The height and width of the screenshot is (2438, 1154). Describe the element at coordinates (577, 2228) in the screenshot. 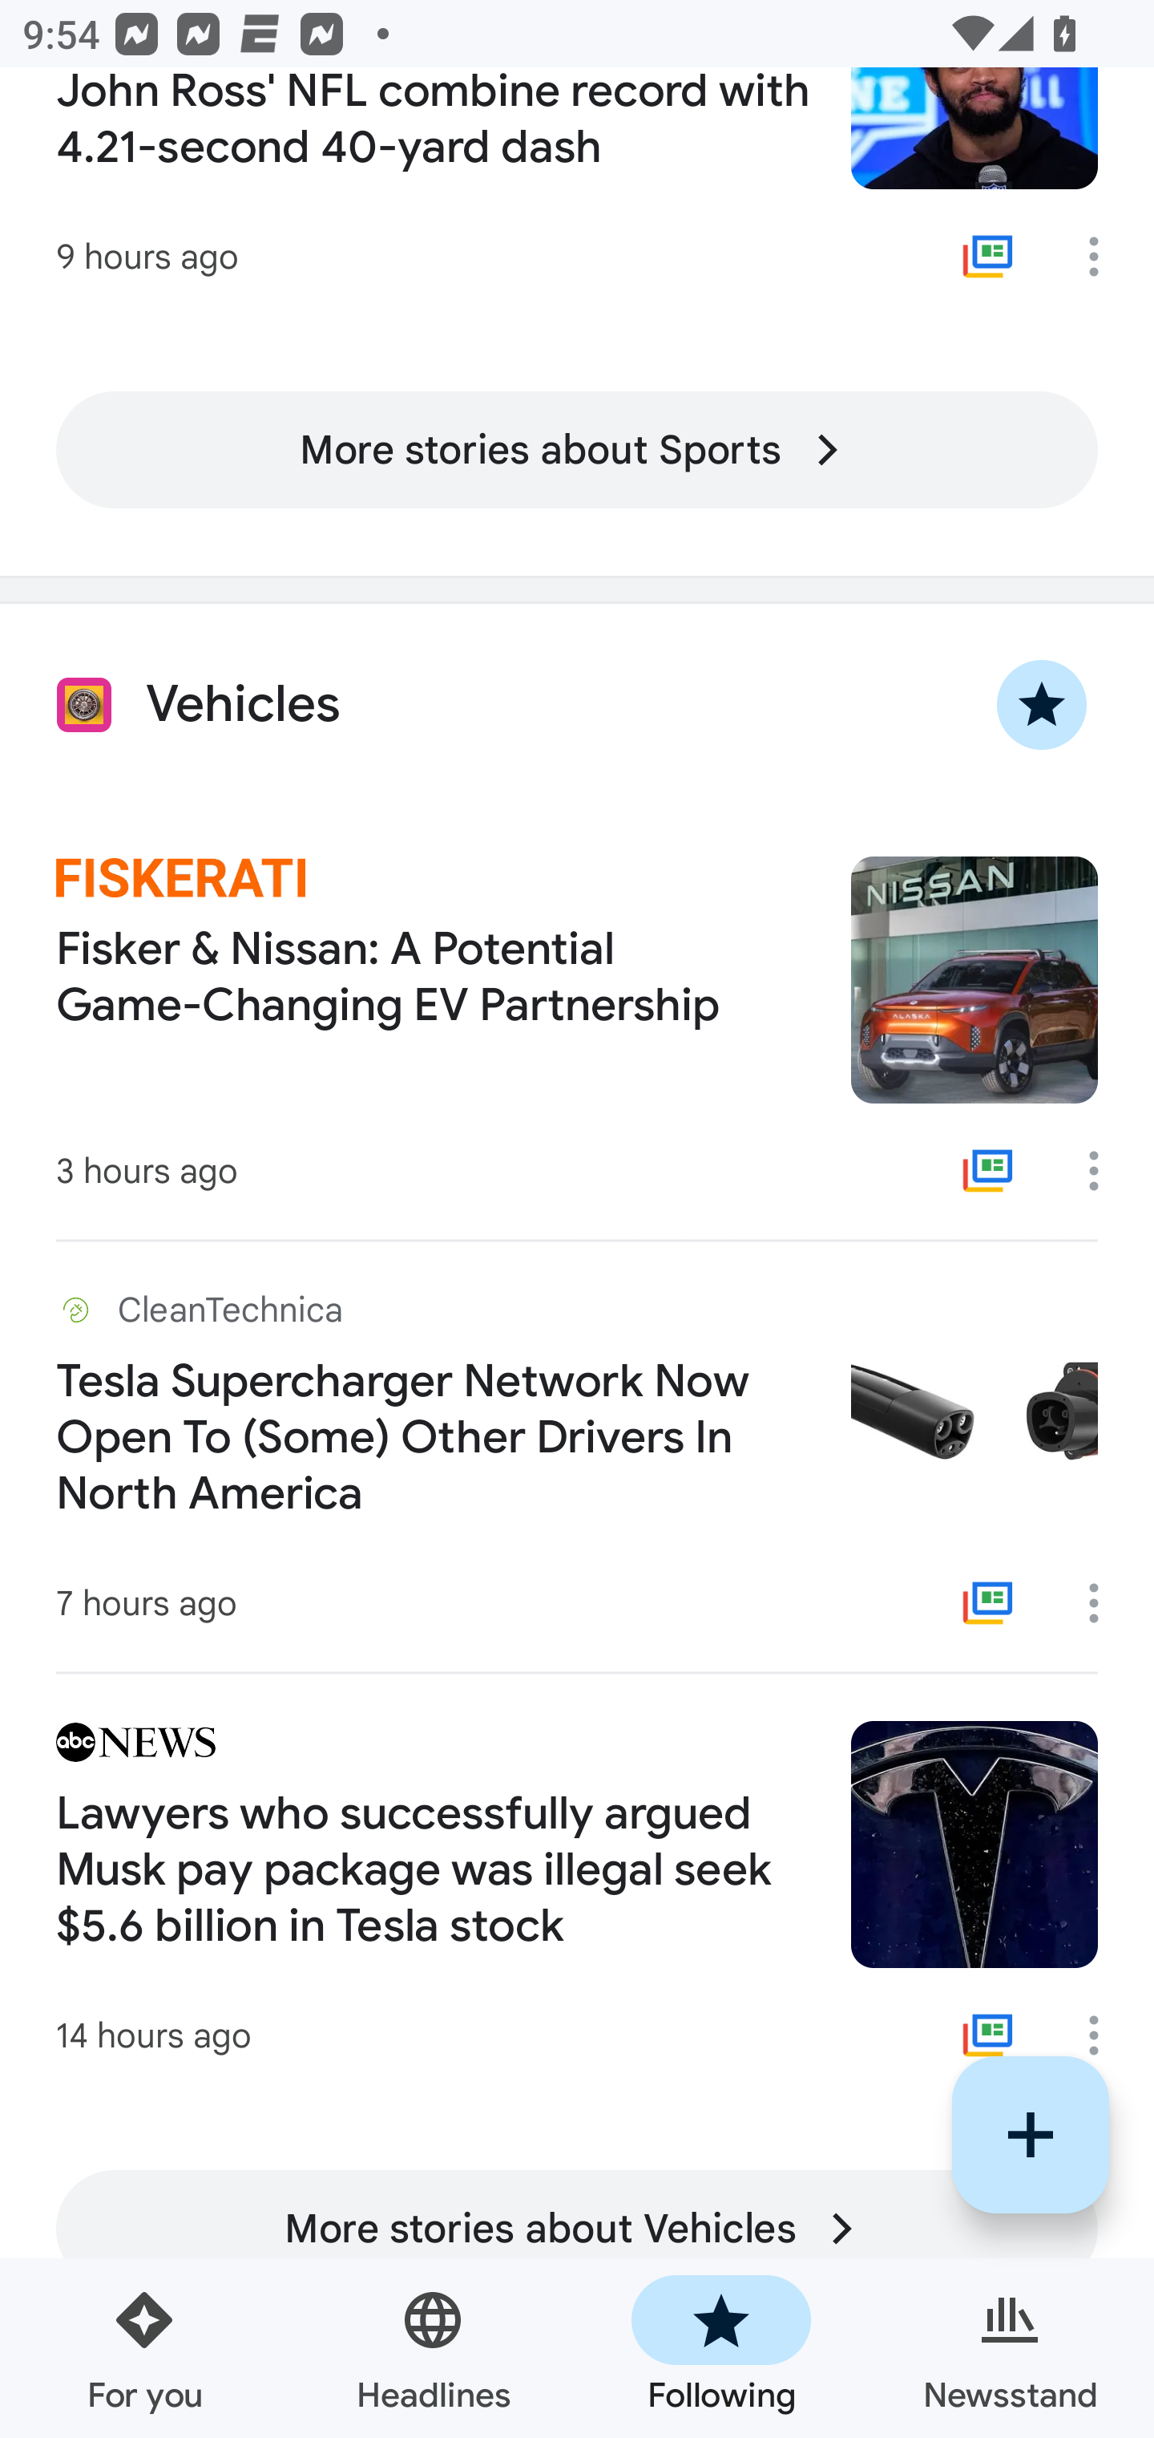

I see `More stories about Vehicles` at that location.